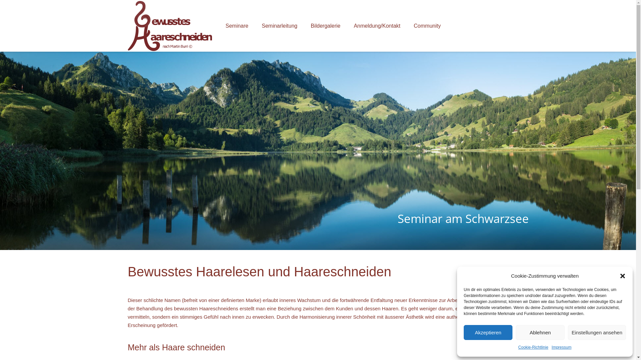  I want to click on Seminare, so click(237, 26).